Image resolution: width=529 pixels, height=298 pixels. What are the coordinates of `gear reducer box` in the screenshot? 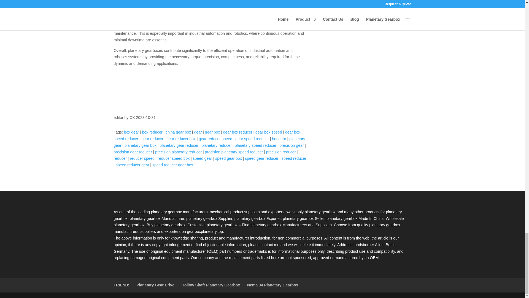 It's located at (181, 139).